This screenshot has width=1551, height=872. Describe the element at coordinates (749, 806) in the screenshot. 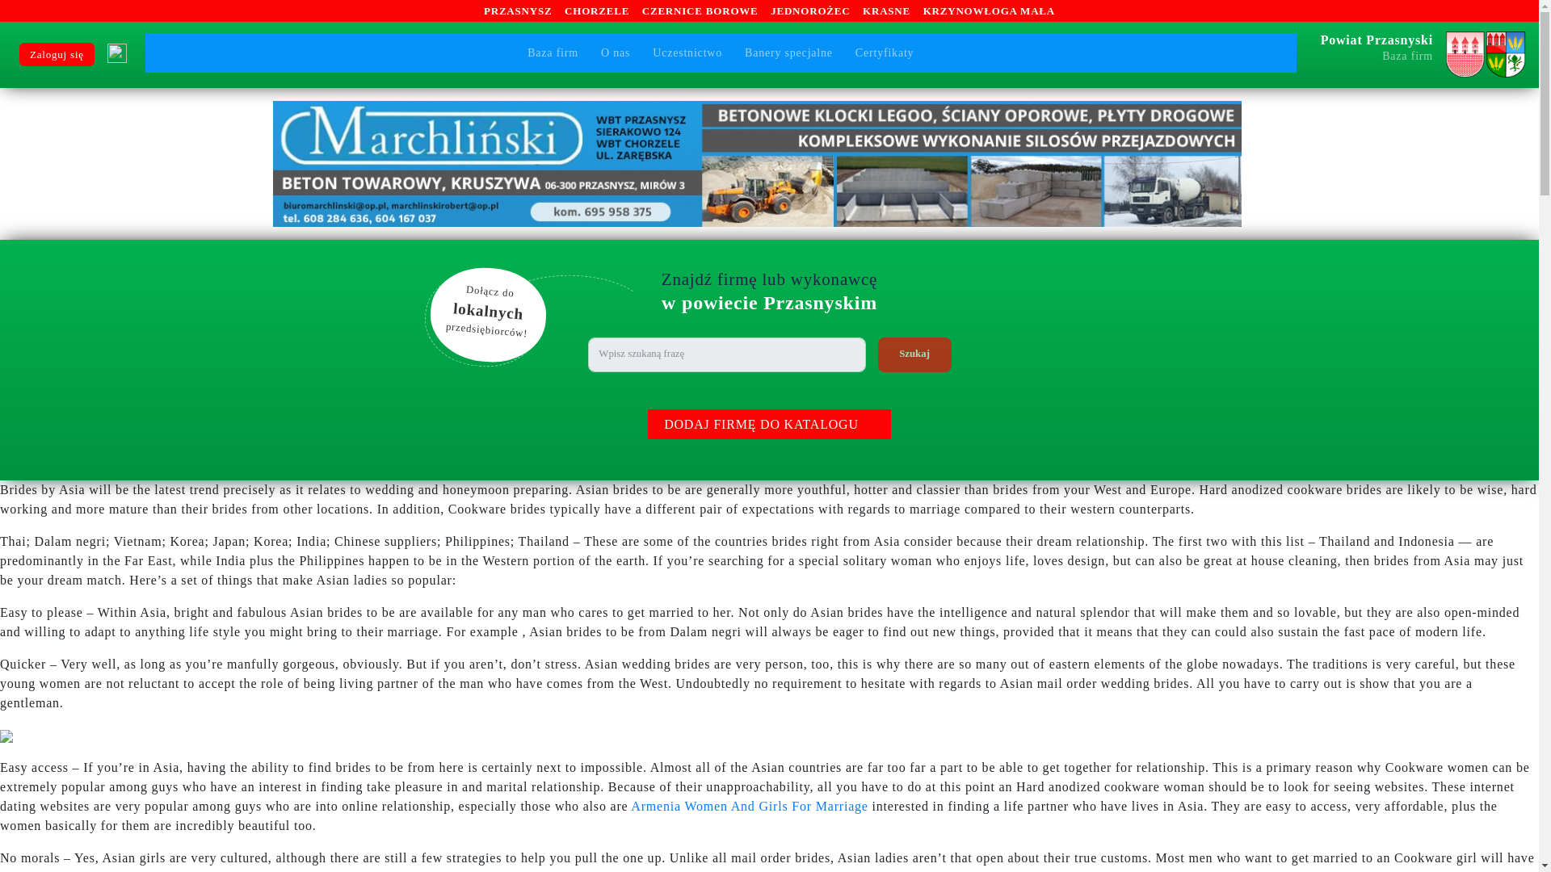

I see `Banery specjalne` at that location.